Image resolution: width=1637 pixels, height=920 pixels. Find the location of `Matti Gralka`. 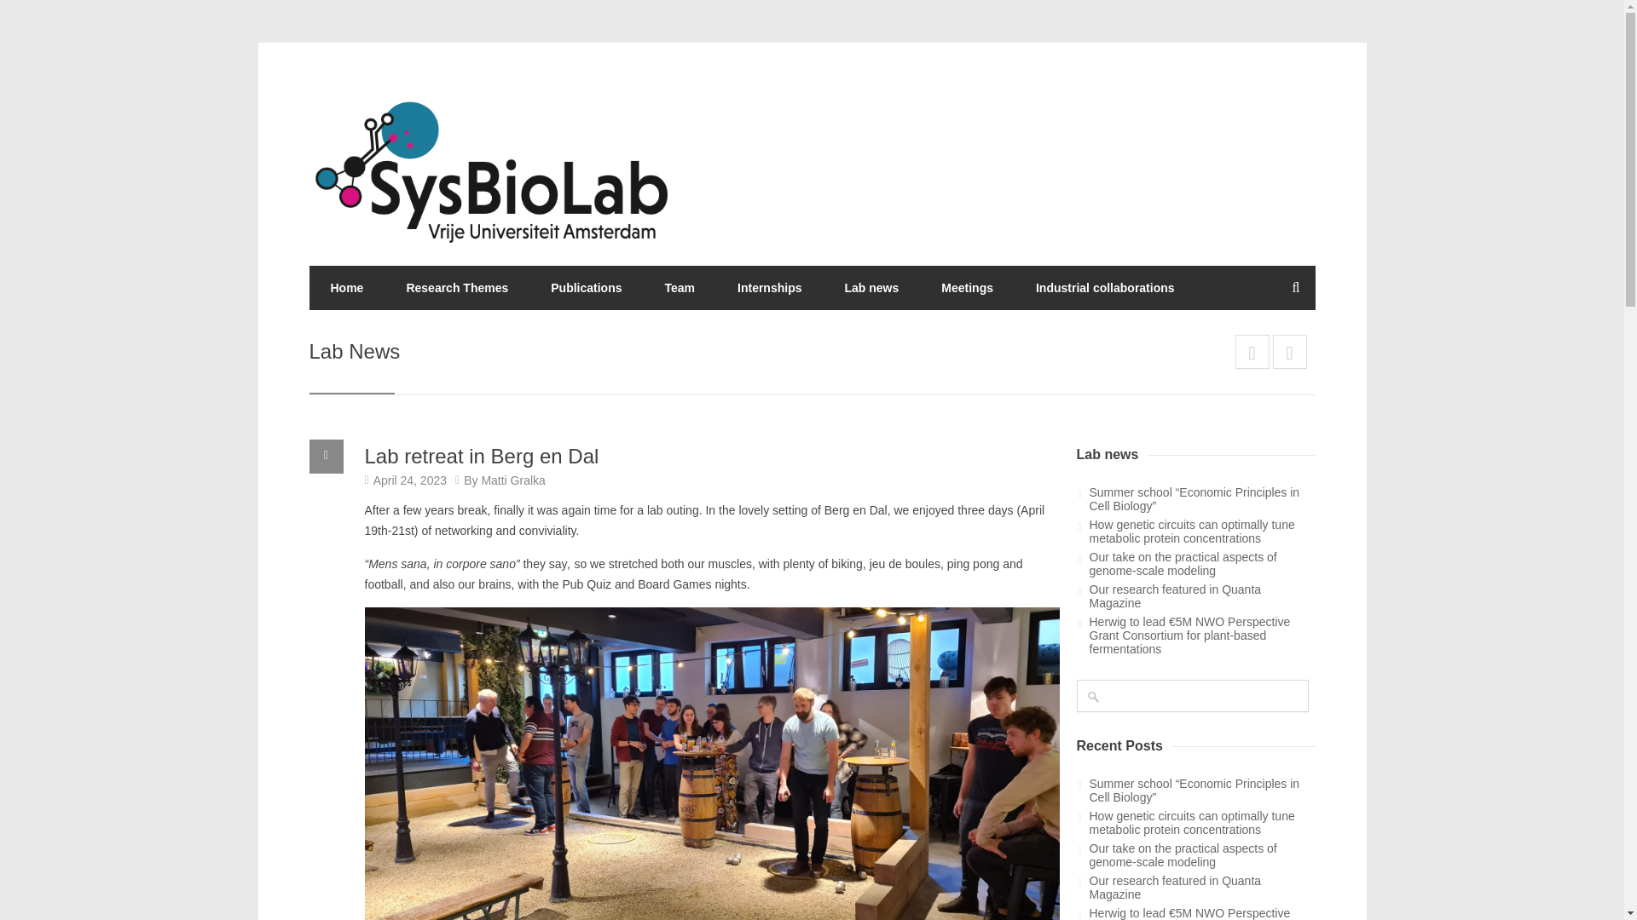

Matti Gralka is located at coordinates (513, 480).